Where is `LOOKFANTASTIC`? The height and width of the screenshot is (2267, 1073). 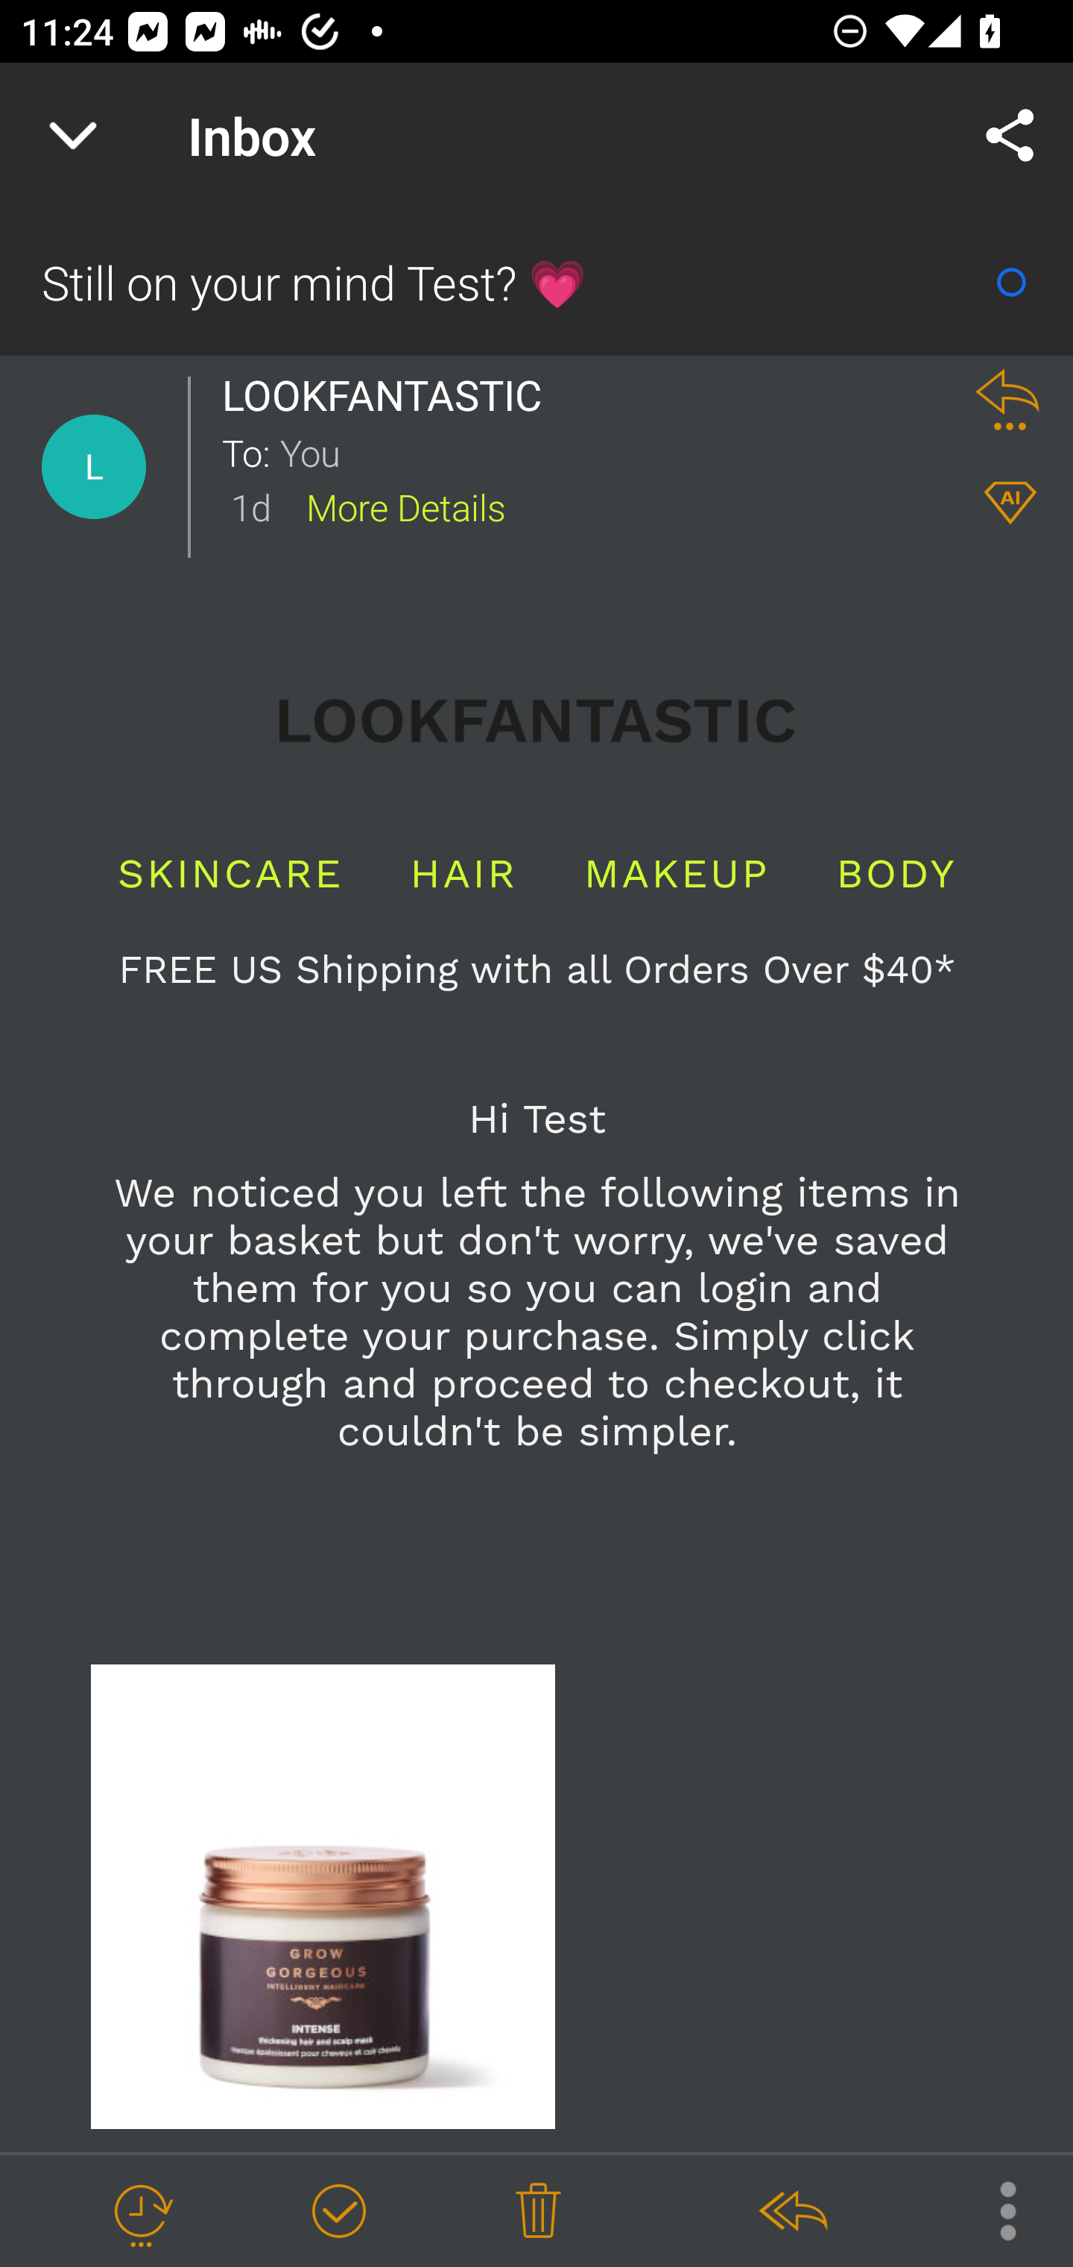
LOOKFANTASTIC is located at coordinates (389, 395).